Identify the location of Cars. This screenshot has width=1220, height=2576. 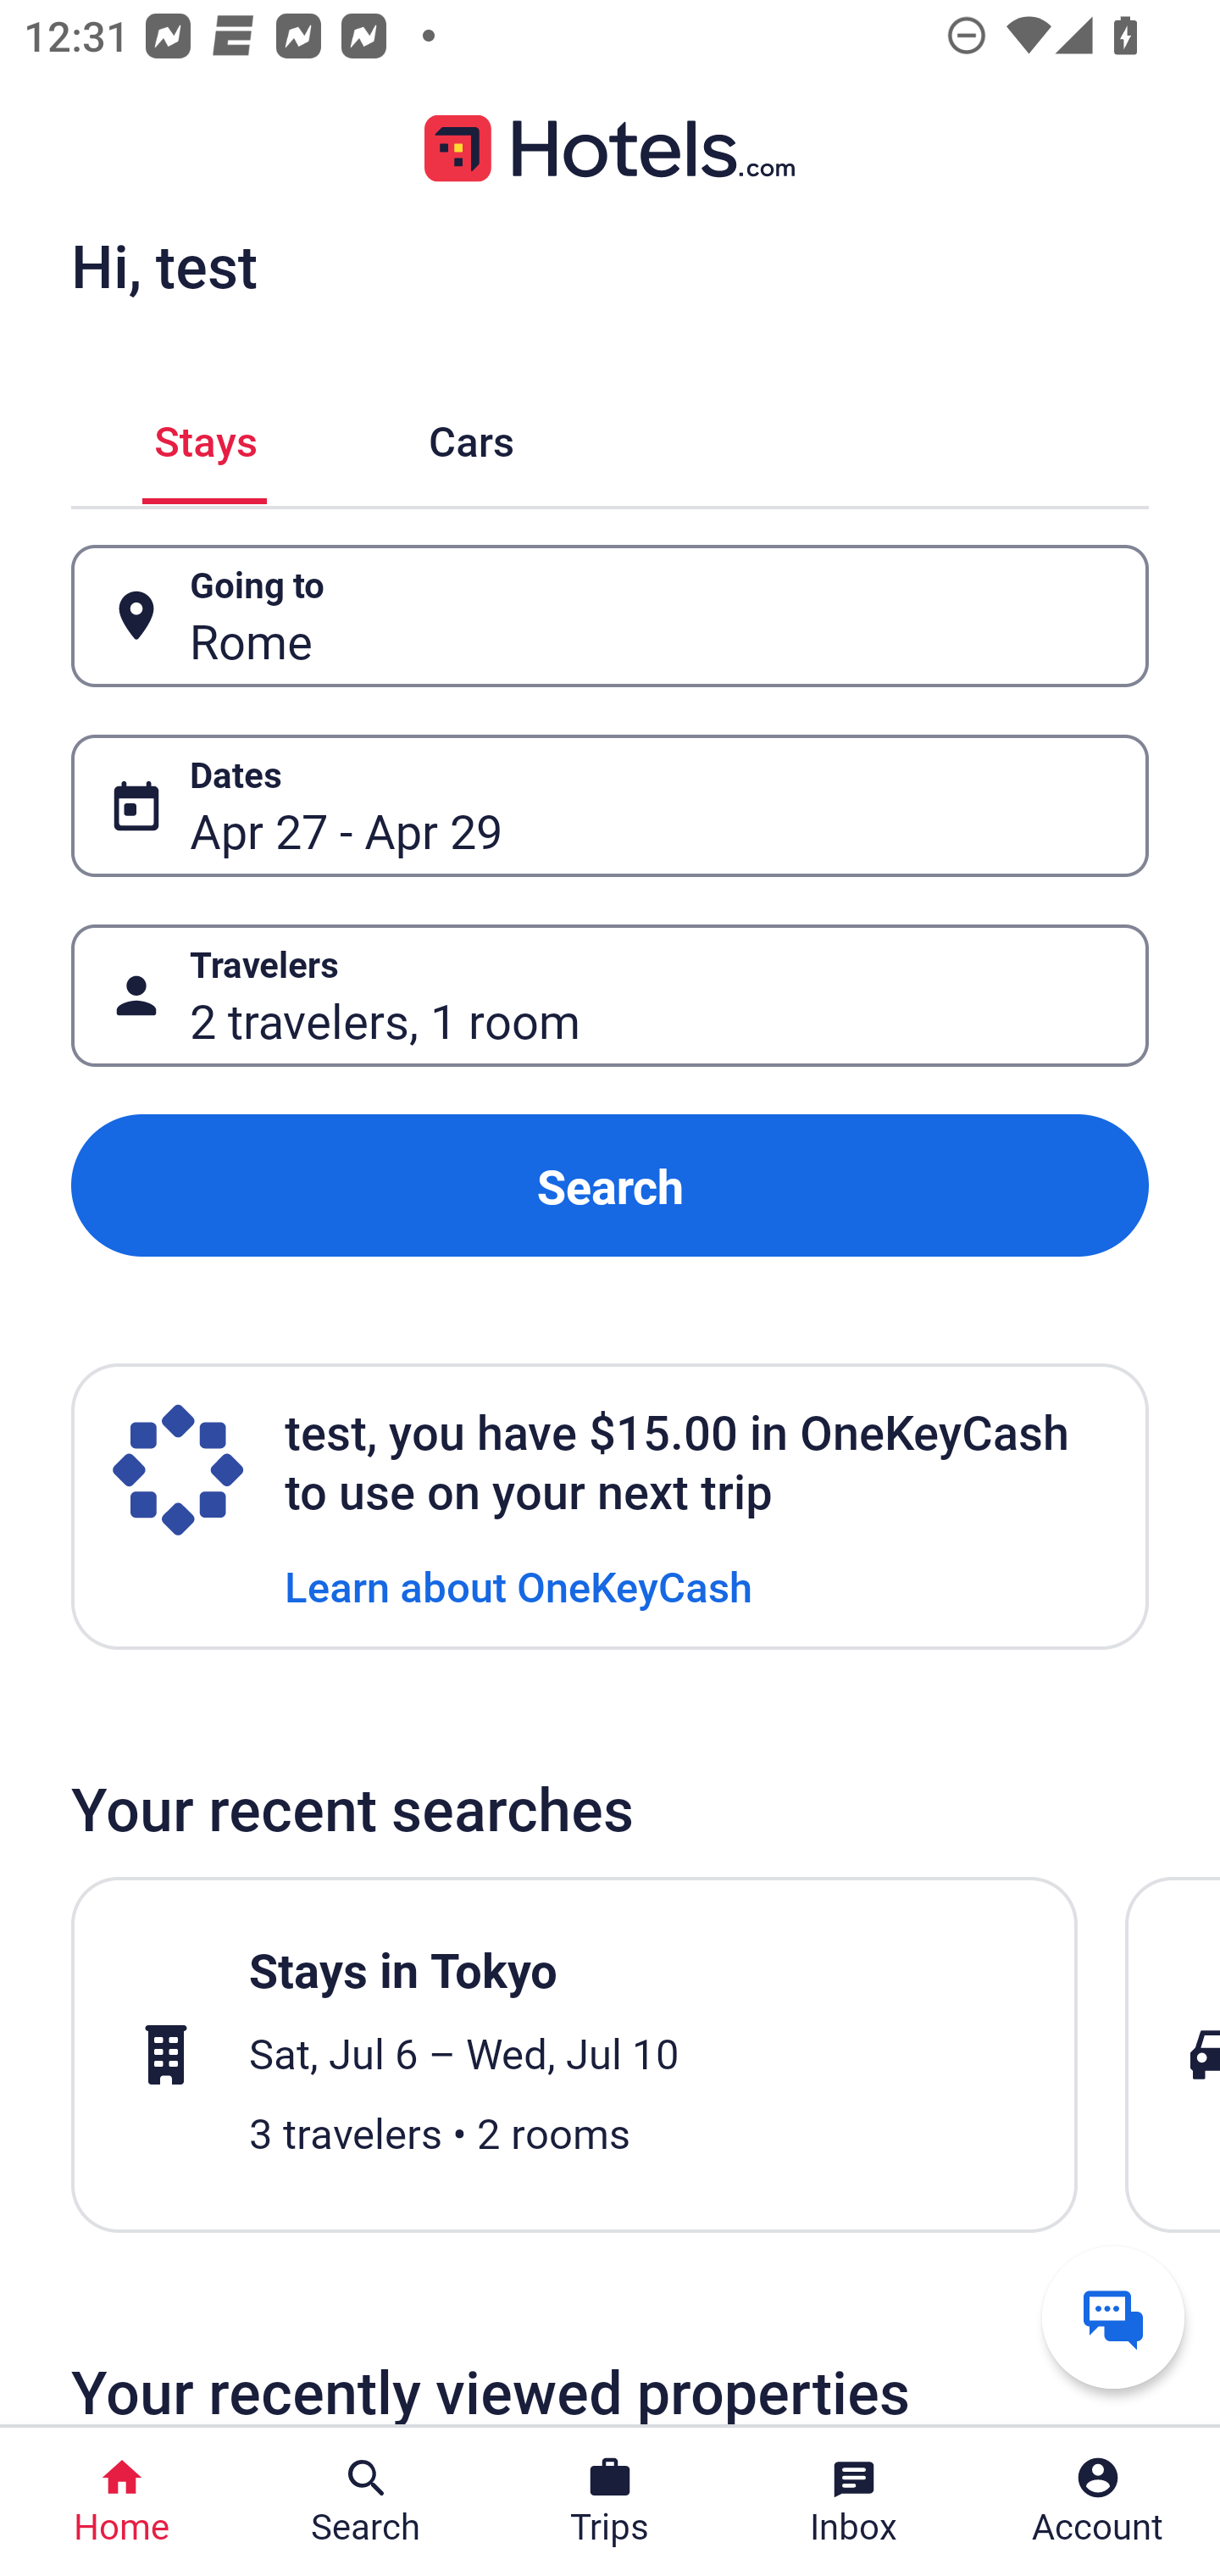
(471, 436).